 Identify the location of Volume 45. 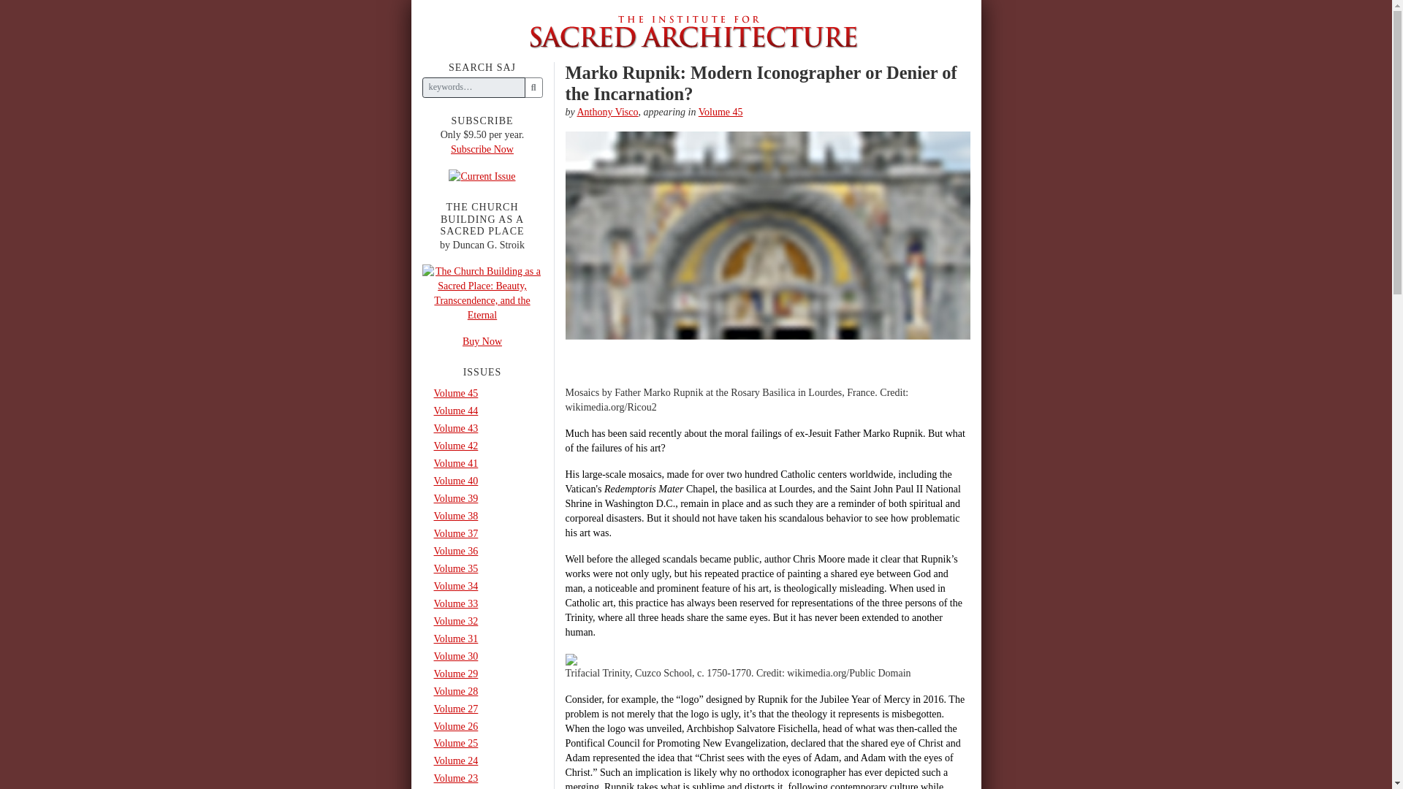
(720, 111).